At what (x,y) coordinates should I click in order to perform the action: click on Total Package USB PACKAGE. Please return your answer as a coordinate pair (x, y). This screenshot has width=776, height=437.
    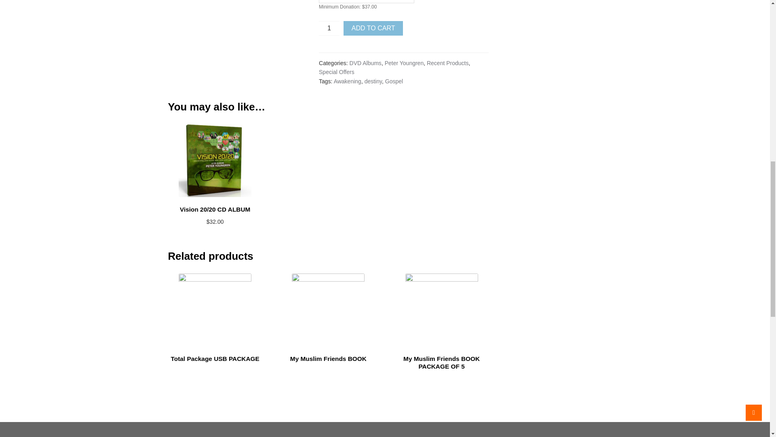
    Looking at the image, I should click on (215, 318).